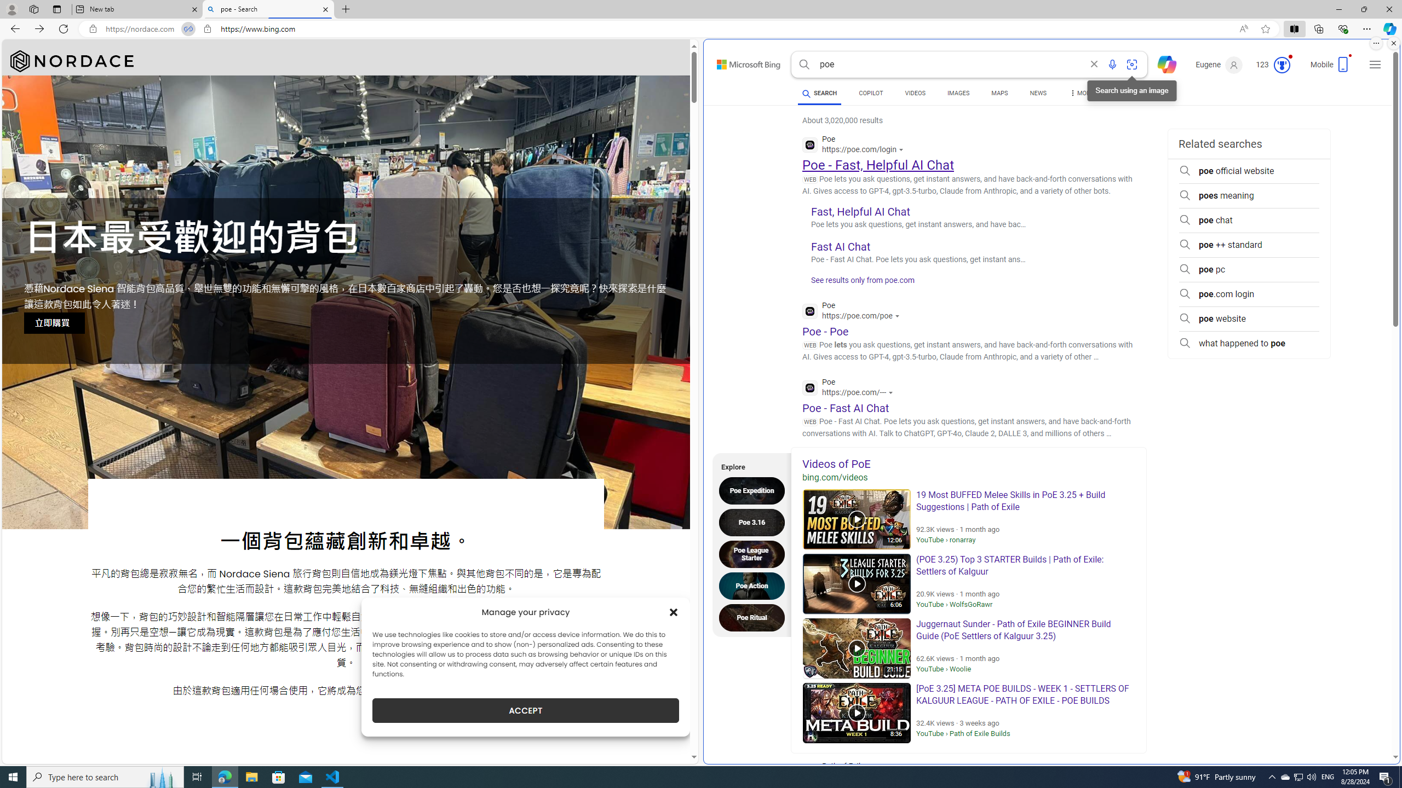 The image size is (1402, 788). I want to click on NEWS, so click(1038, 93).